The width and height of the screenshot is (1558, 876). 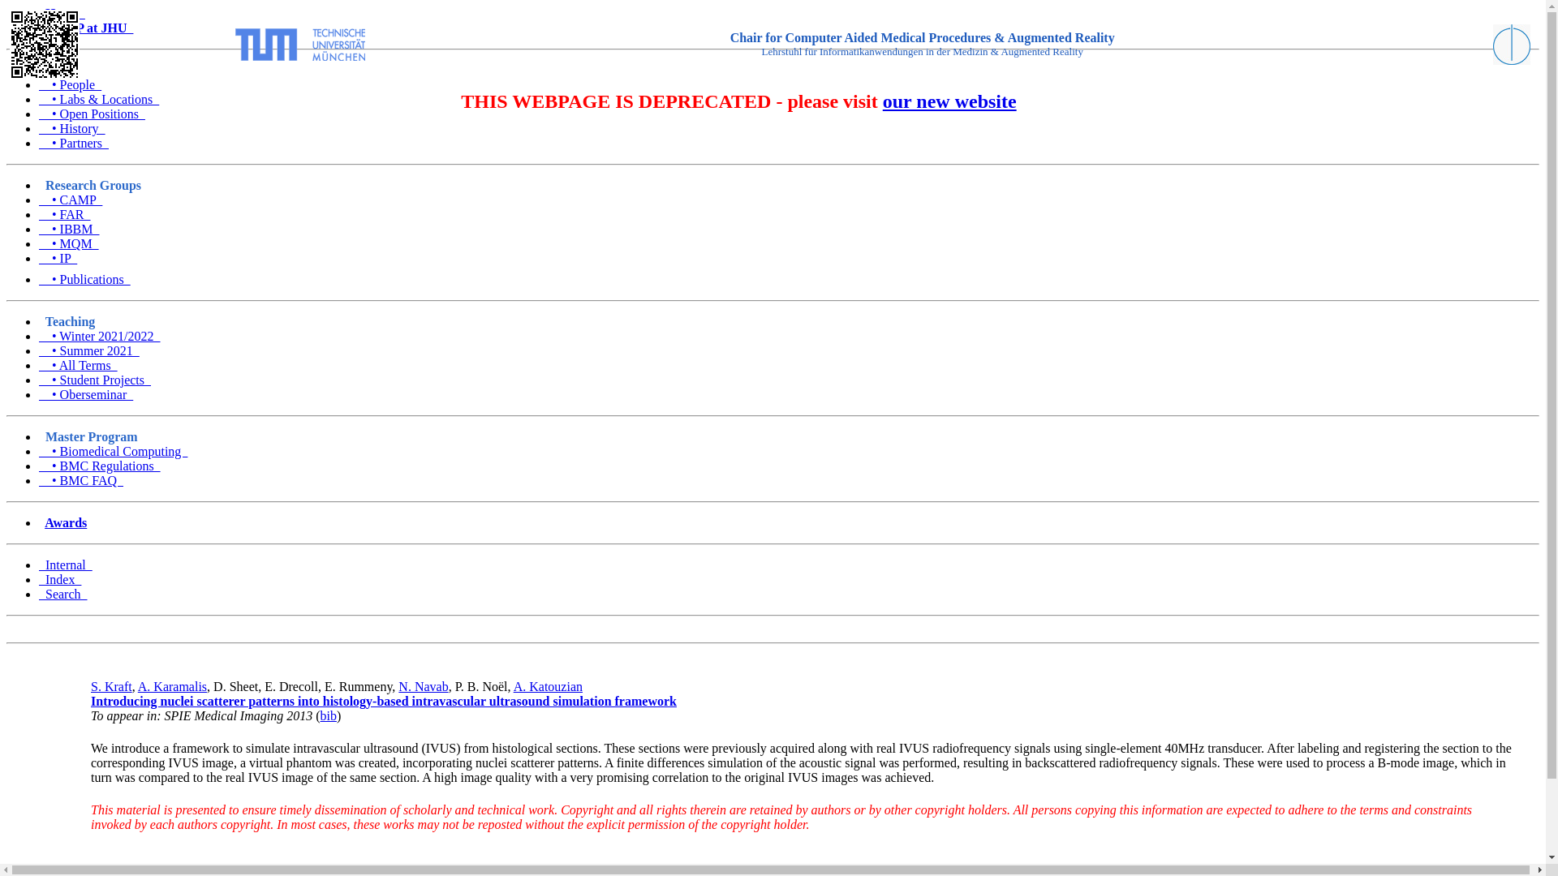 I want to click on   CAMP at JHU  , so click(x=86, y=28).